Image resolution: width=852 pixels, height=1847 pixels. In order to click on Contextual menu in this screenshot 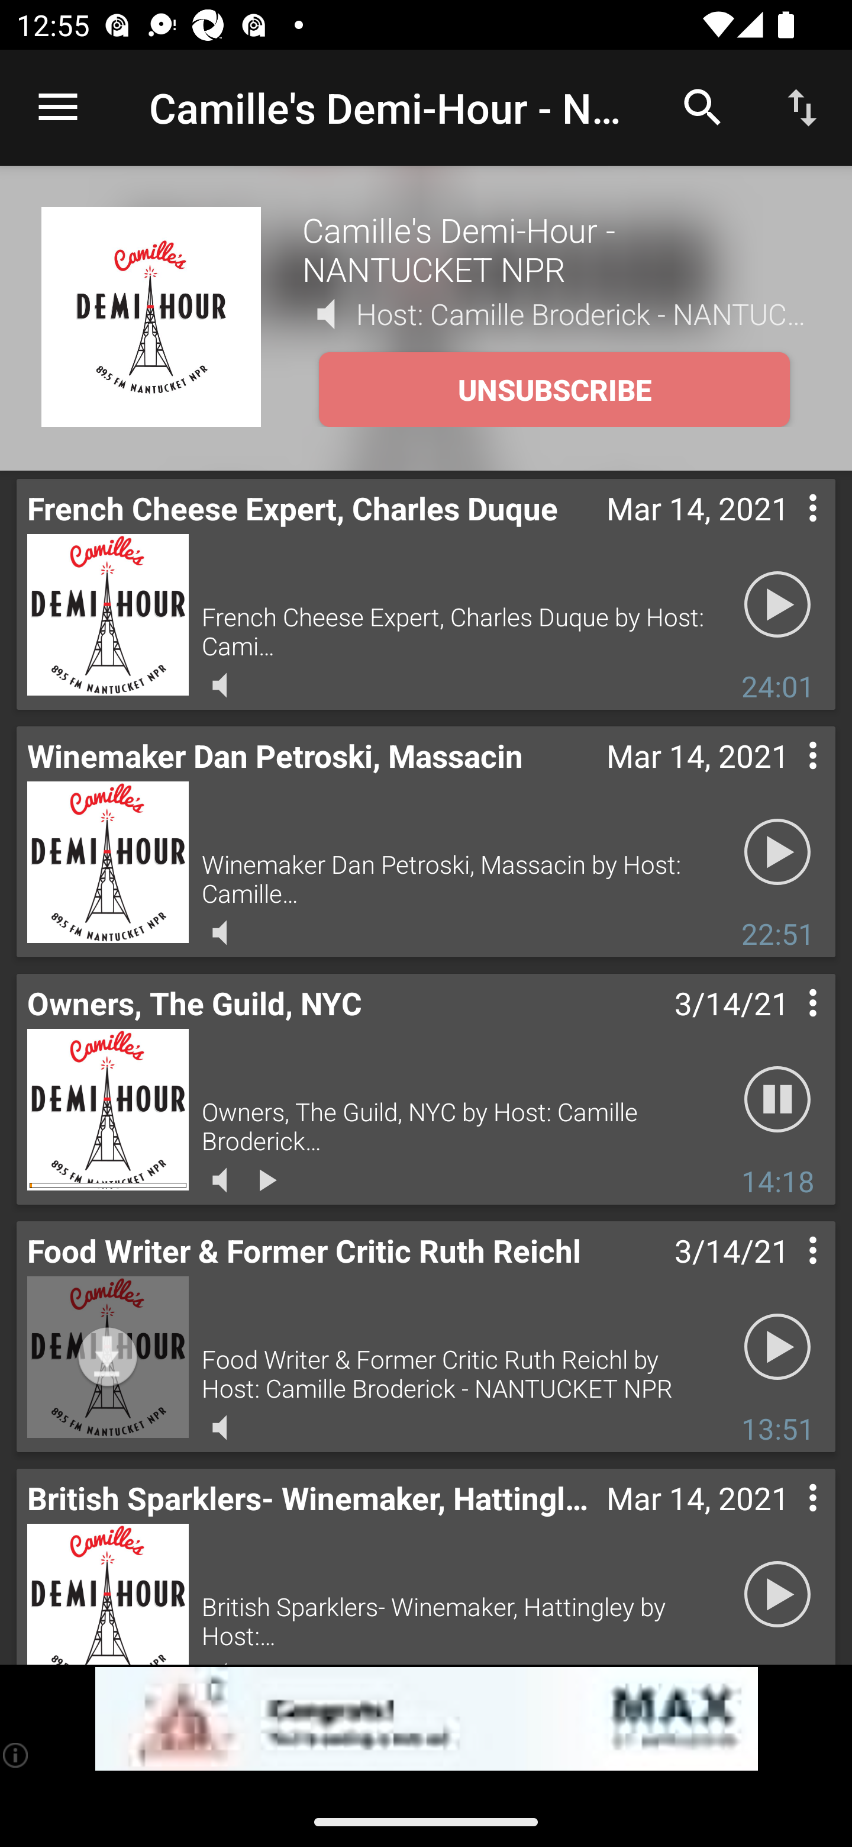, I will do `click(787, 779)`.